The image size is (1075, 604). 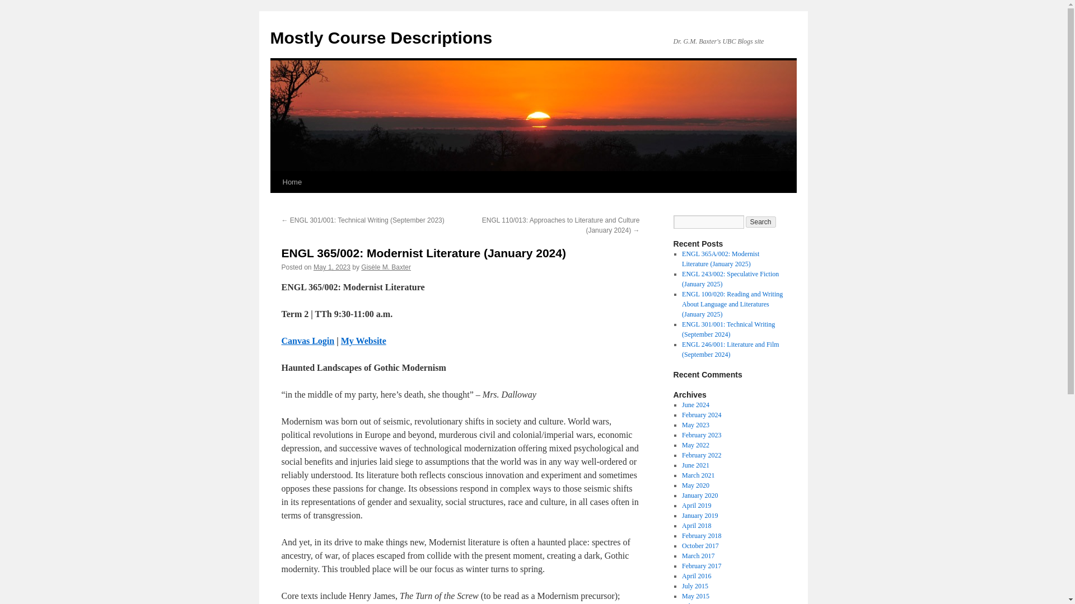 What do you see at coordinates (363, 340) in the screenshot?
I see `My Website` at bounding box center [363, 340].